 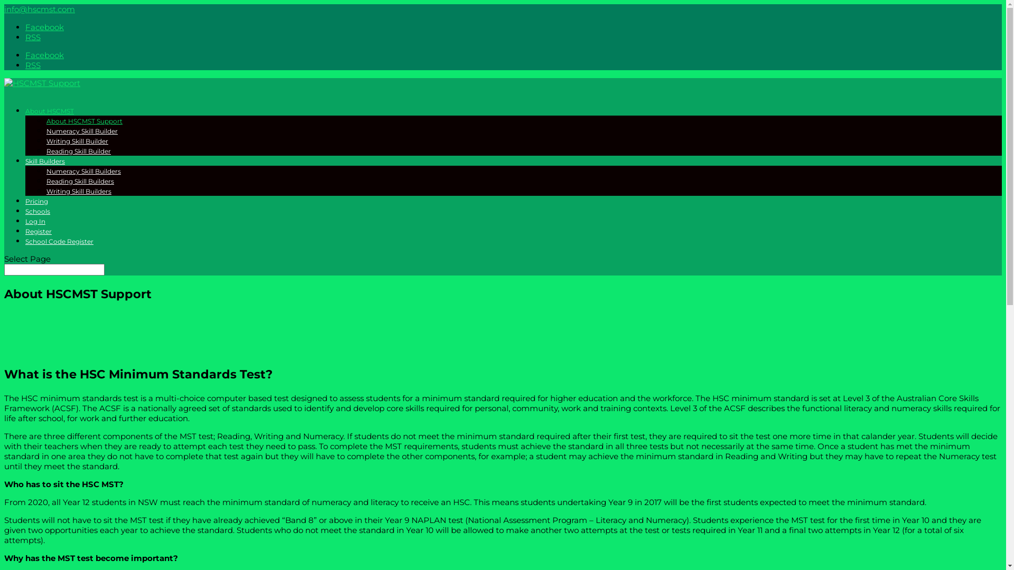 I want to click on Schools, so click(x=38, y=216).